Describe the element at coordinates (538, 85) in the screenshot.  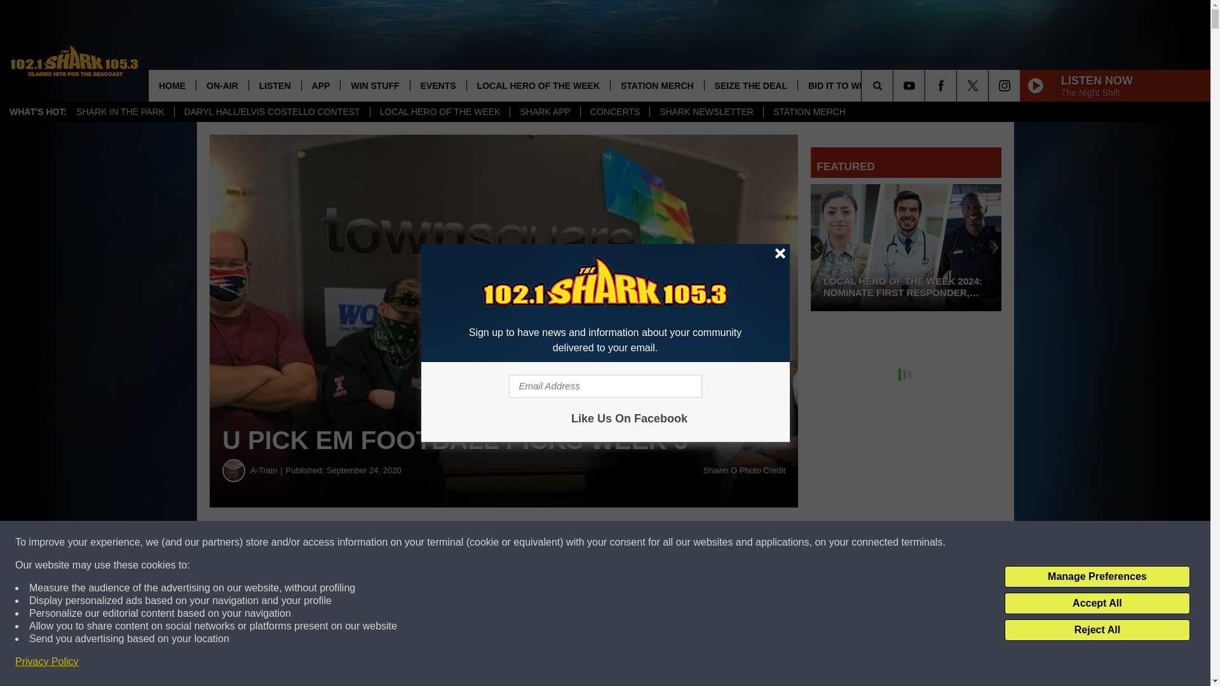
I see `LOCAL HERO OF THE WEEK` at that location.